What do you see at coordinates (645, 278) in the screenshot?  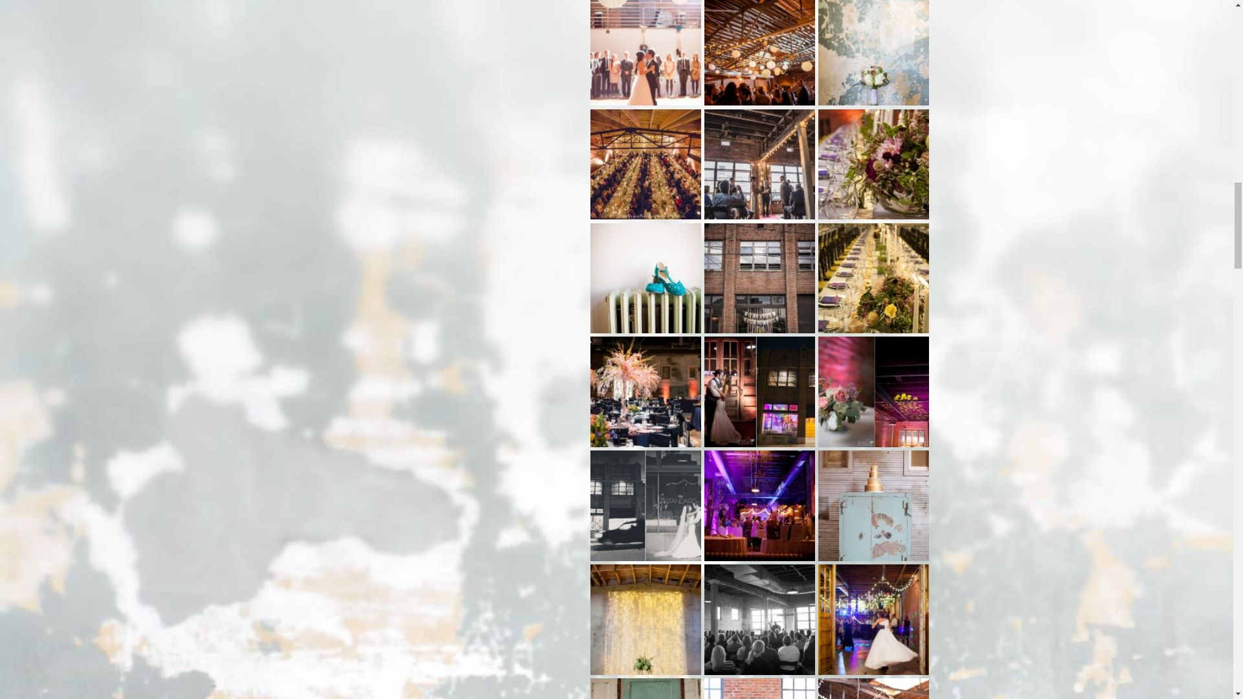 I see `Knoxville wedding detail` at bounding box center [645, 278].